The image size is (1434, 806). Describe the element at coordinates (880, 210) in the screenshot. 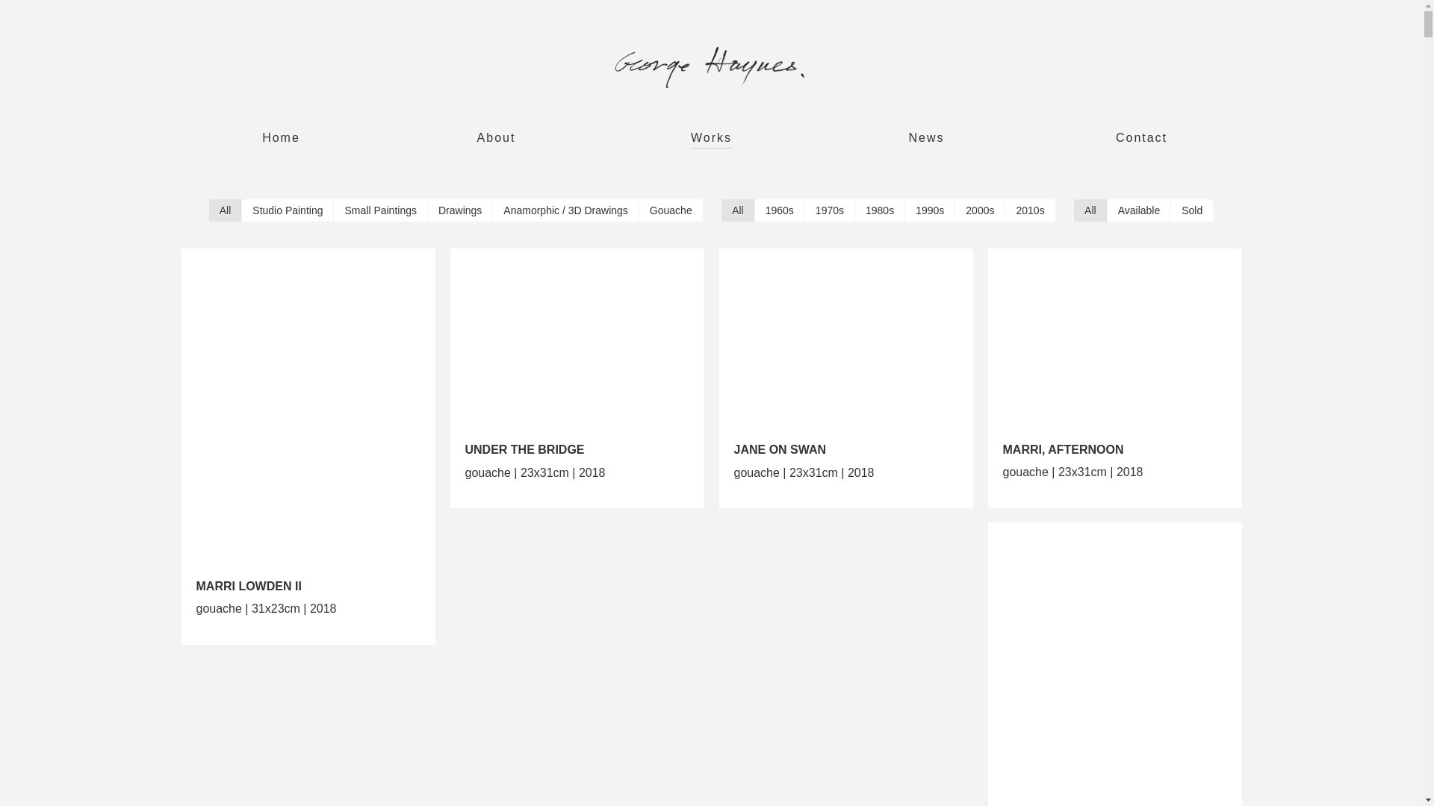

I see `1980s` at that location.